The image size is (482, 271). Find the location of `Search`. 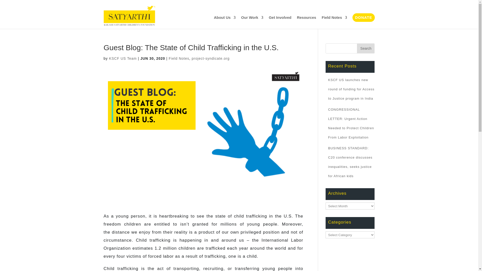

Search is located at coordinates (366, 48).